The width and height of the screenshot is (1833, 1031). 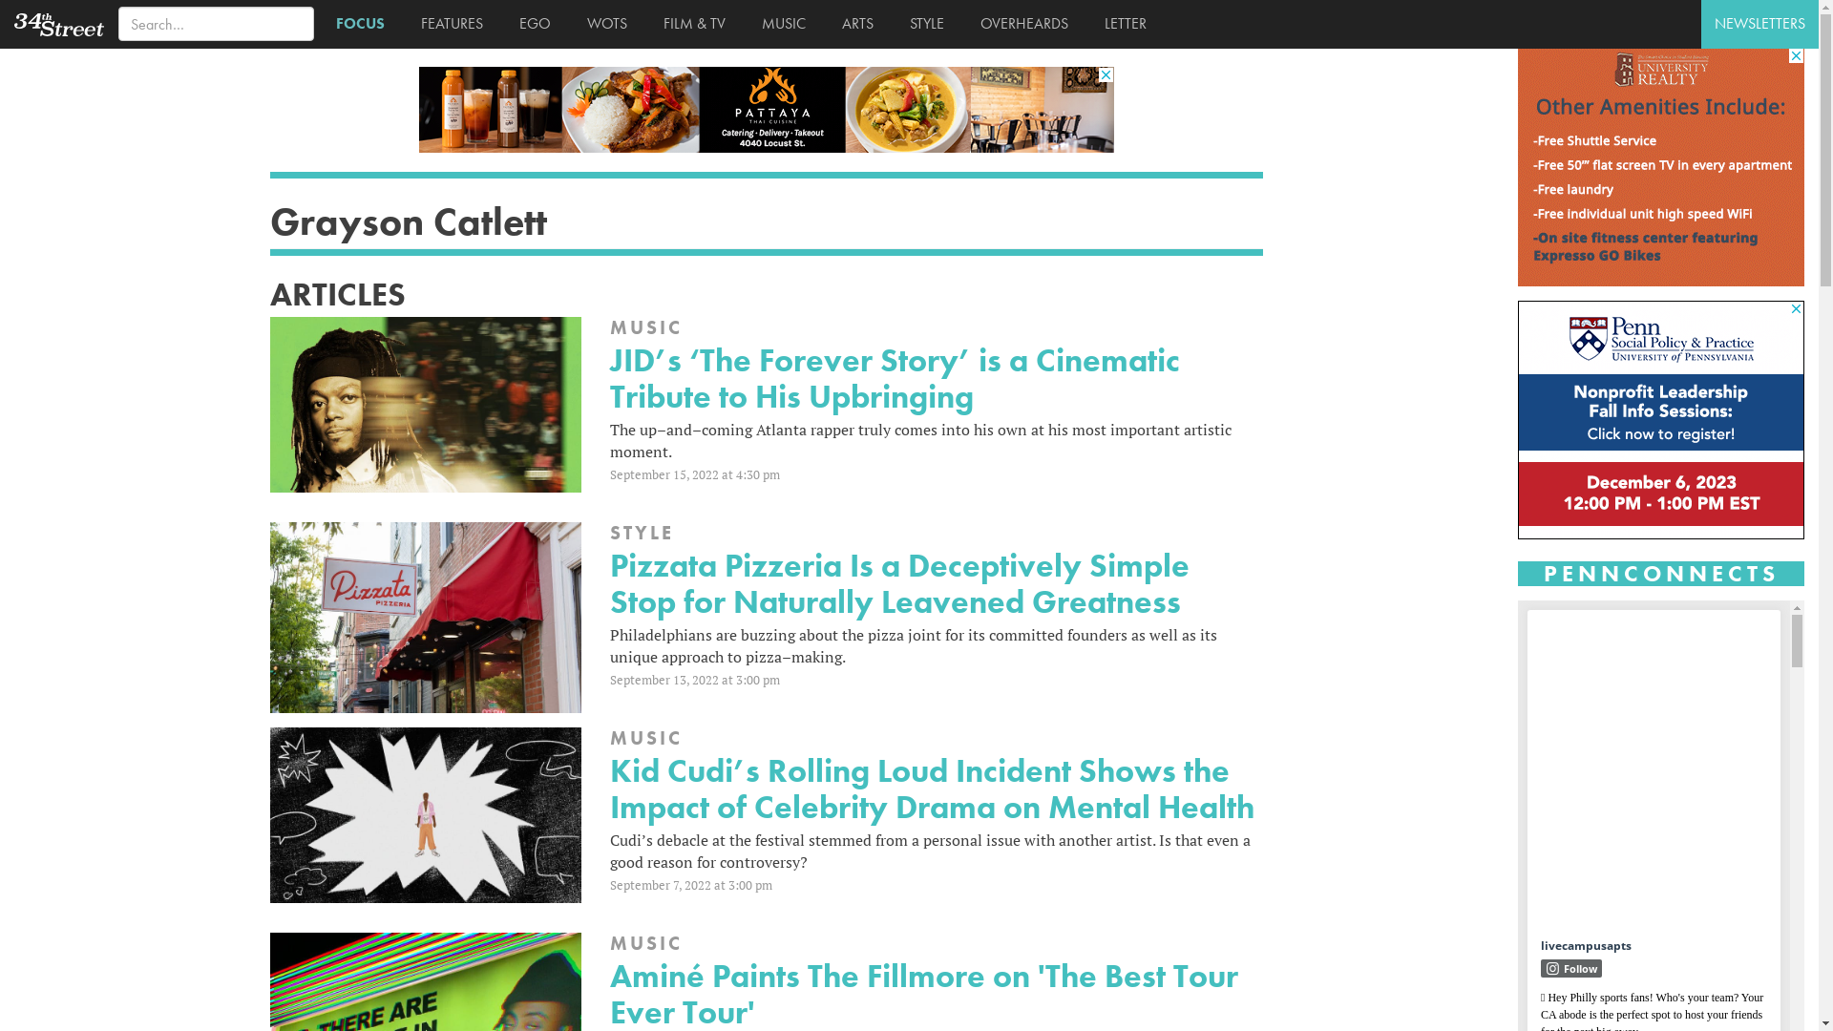 What do you see at coordinates (603, 24) in the screenshot?
I see `  WOTS` at bounding box center [603, 24].